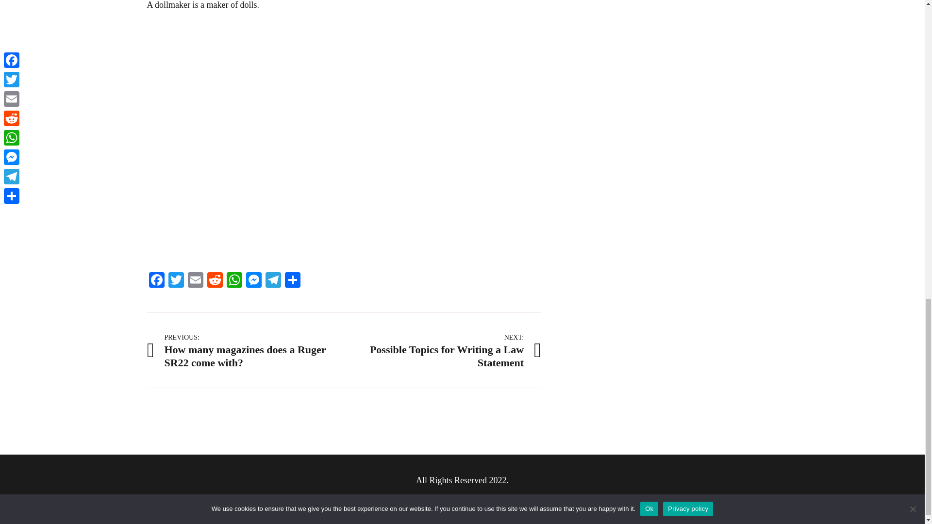 The width and height of the screenshot is (932, 524). What do you see at coordinates (272, 281) in the screenshot?
I see `Telegram` at bounding box center [272, 281].